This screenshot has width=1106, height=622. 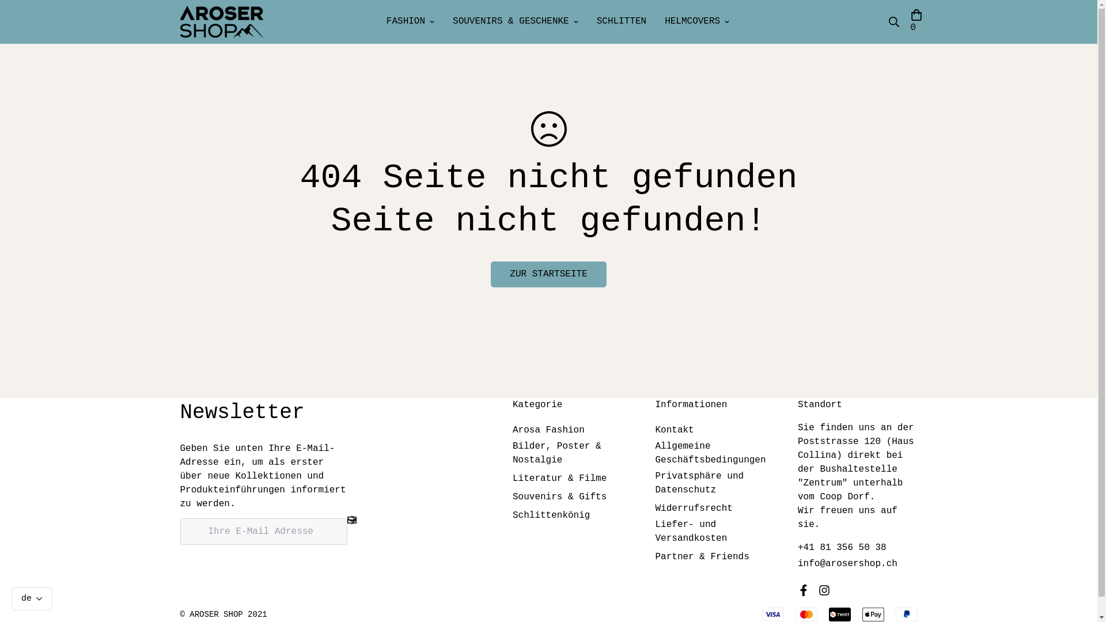 I want to click on FASHION, so click(x=410, y=22).